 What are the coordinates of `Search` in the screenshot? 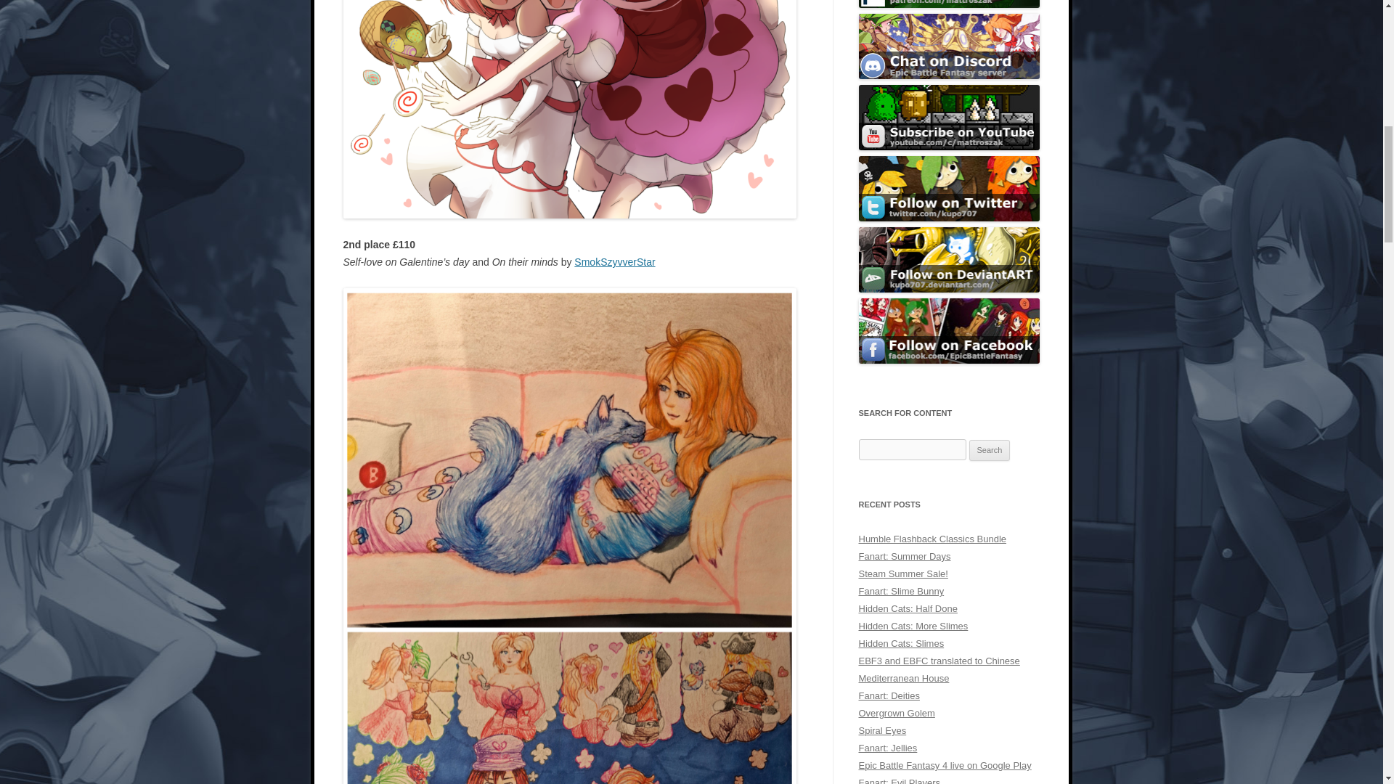 It's located at (990, 450).